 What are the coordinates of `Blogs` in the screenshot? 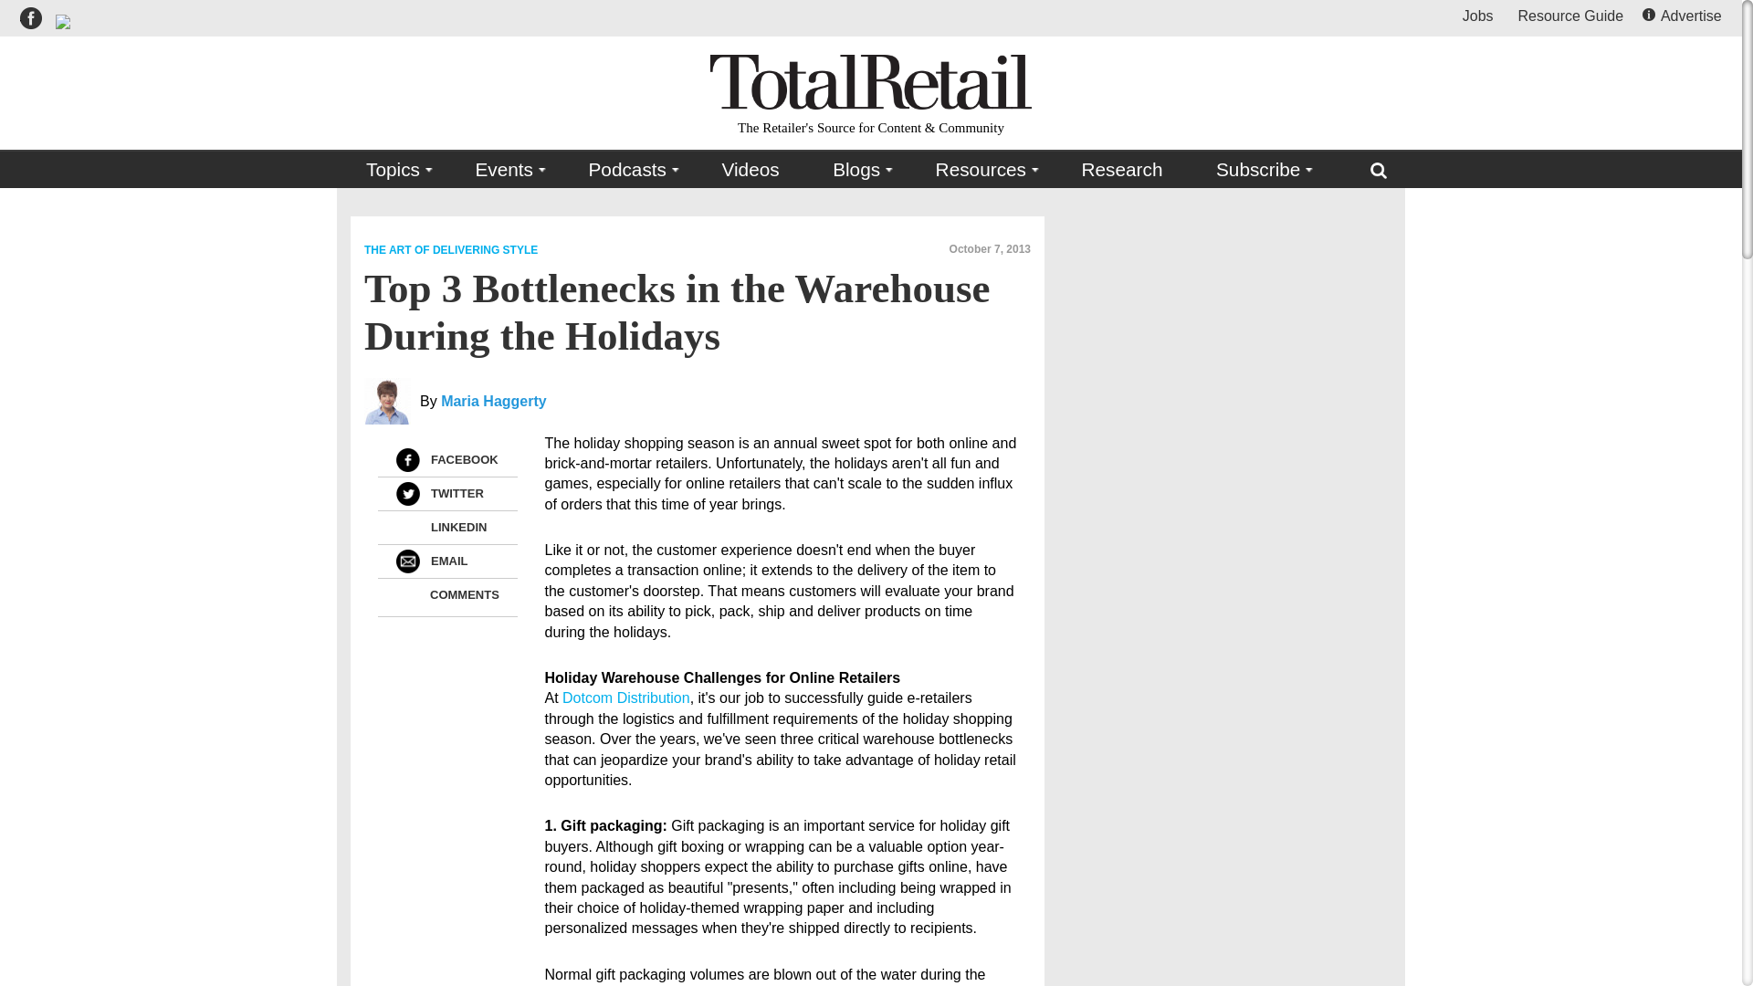 It's located at (856, 170).